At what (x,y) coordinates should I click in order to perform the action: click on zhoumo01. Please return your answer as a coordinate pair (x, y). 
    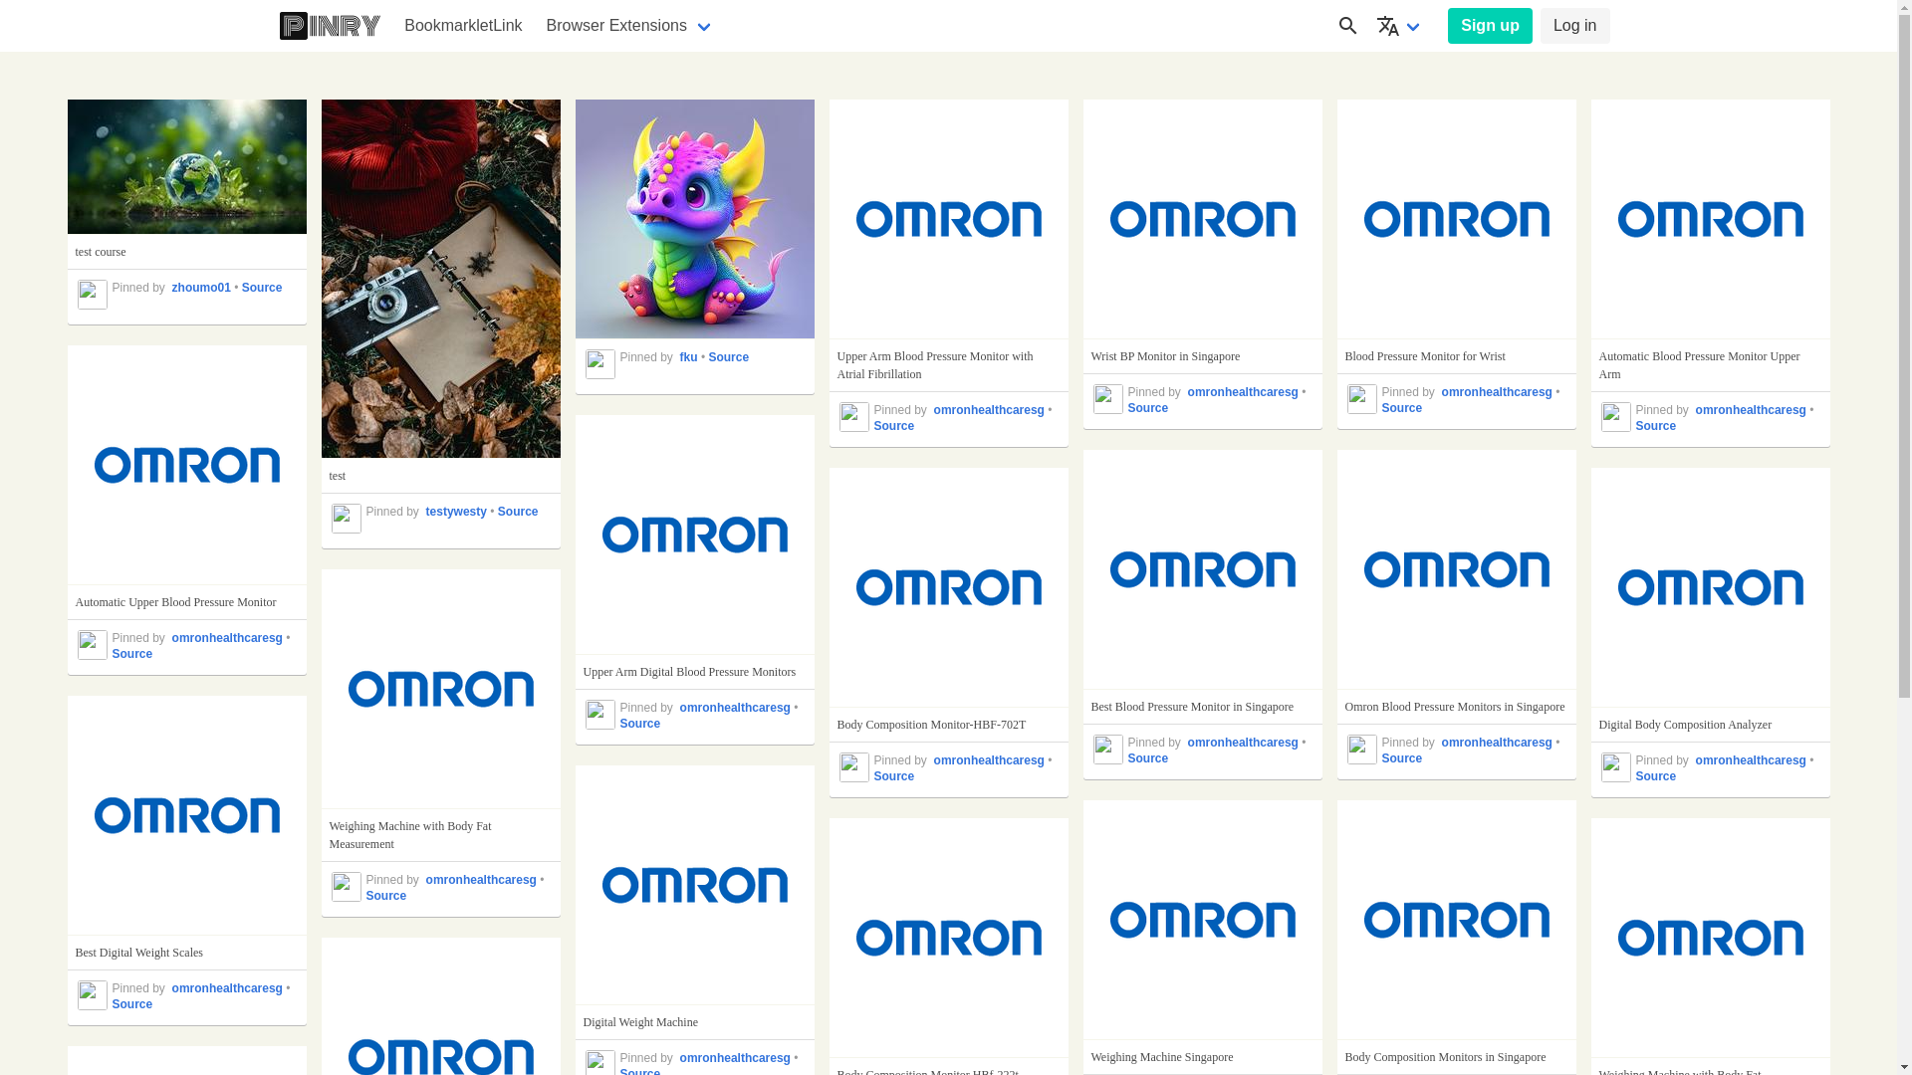
    Looking at the image, I should click on (203, 288).